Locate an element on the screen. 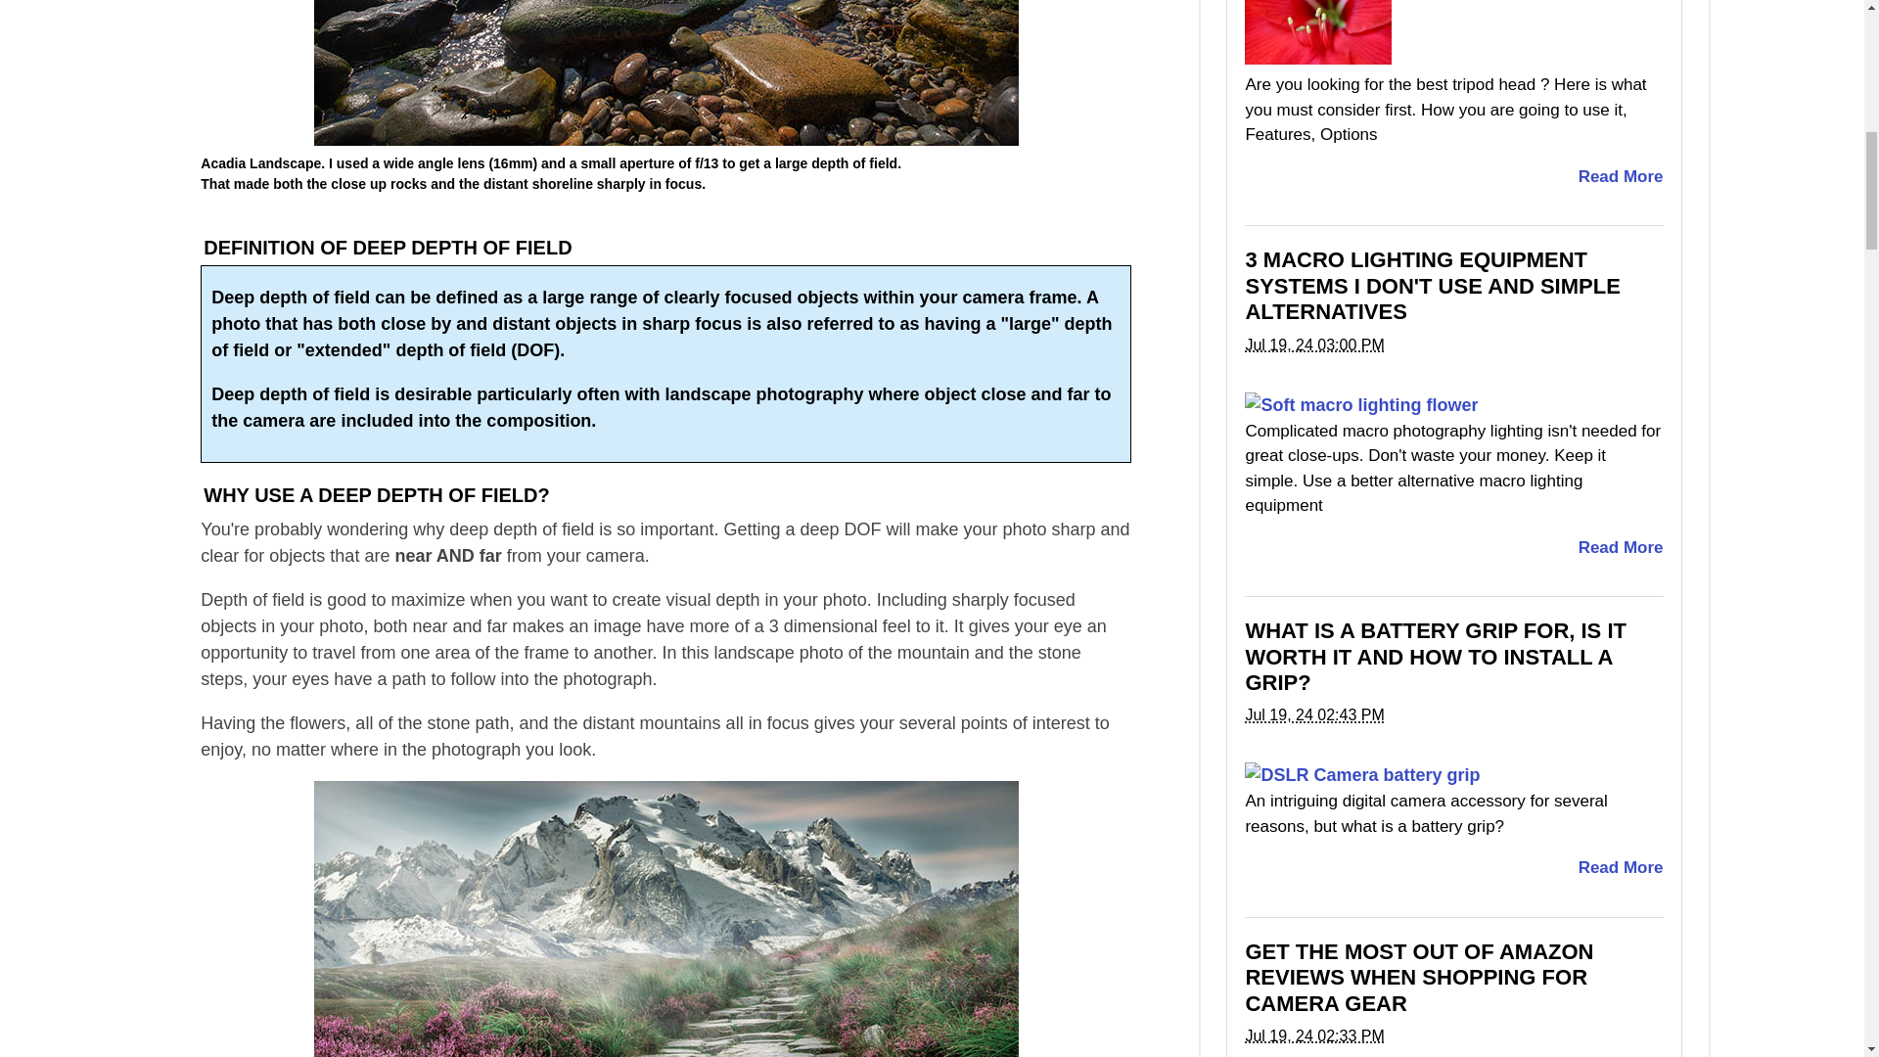  2024-07-19T15:00:41-0400 is located at coordinates (1313, 345).